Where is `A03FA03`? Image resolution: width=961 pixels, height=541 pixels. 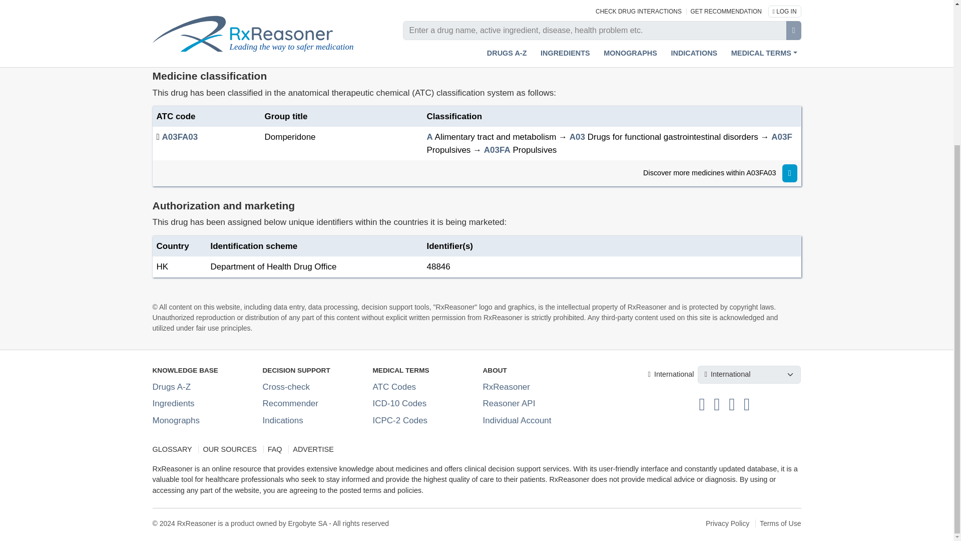
A03FA03 is located at coordinates (179, 136).